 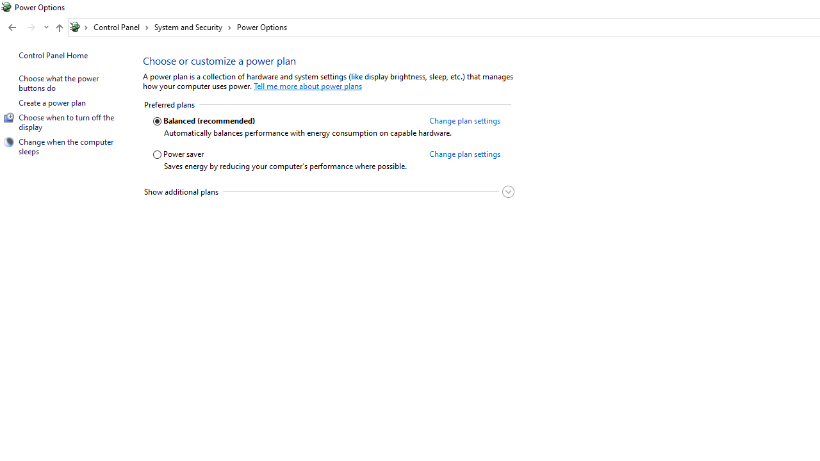 I want to click on Back to System and Security (Alt + Left Arrow), so click(x=12, y=28).